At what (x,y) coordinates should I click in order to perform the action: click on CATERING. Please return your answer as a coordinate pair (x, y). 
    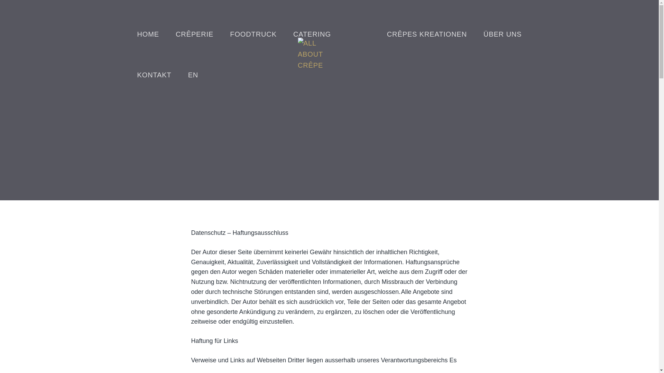
    Looking at the image, I should click on (312, 34).